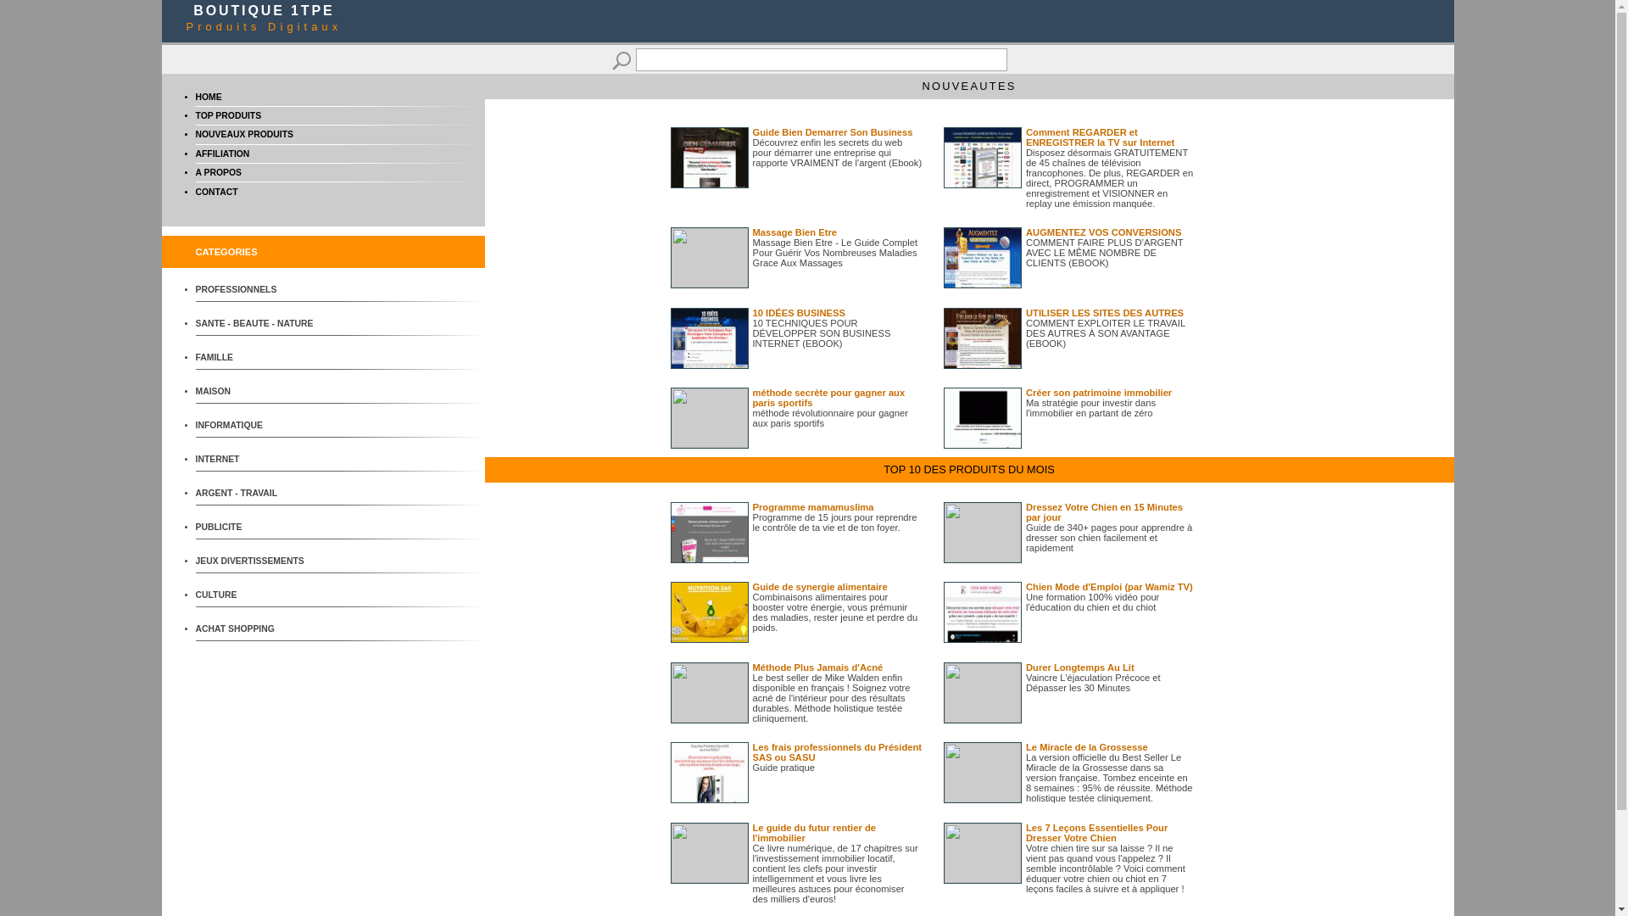 This screenshot has width=1628, height=916. I want to click on Le guide du futur rentier de l'immobilier, so click(814, 833).